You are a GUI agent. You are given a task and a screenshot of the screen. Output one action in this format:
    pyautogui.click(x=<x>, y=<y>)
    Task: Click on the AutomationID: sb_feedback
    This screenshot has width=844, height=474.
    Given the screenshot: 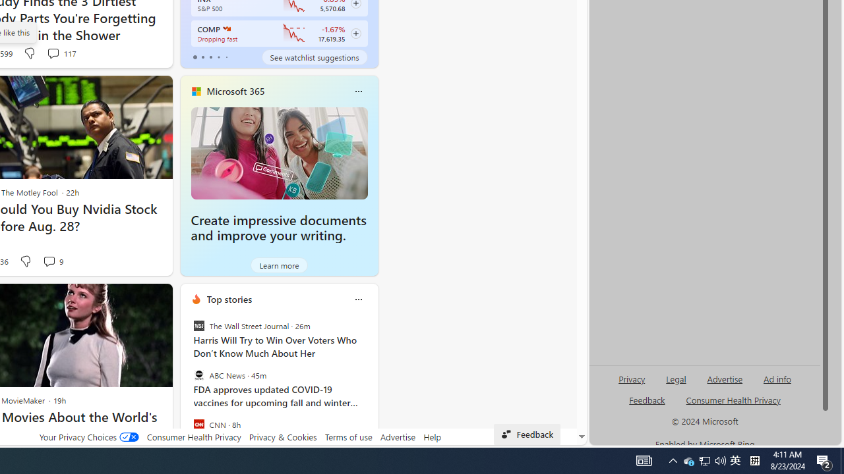 What is the action you would take?
    pyautogui.click(x=646, y=400)
    